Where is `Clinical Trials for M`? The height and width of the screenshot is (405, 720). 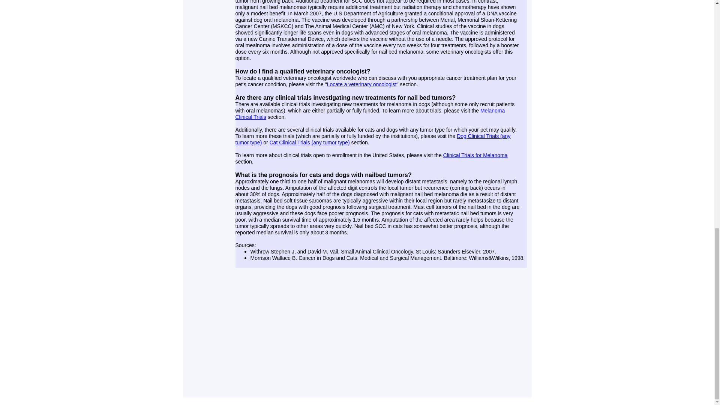
Clinical Trials for M is located at coordinates (465, 155).